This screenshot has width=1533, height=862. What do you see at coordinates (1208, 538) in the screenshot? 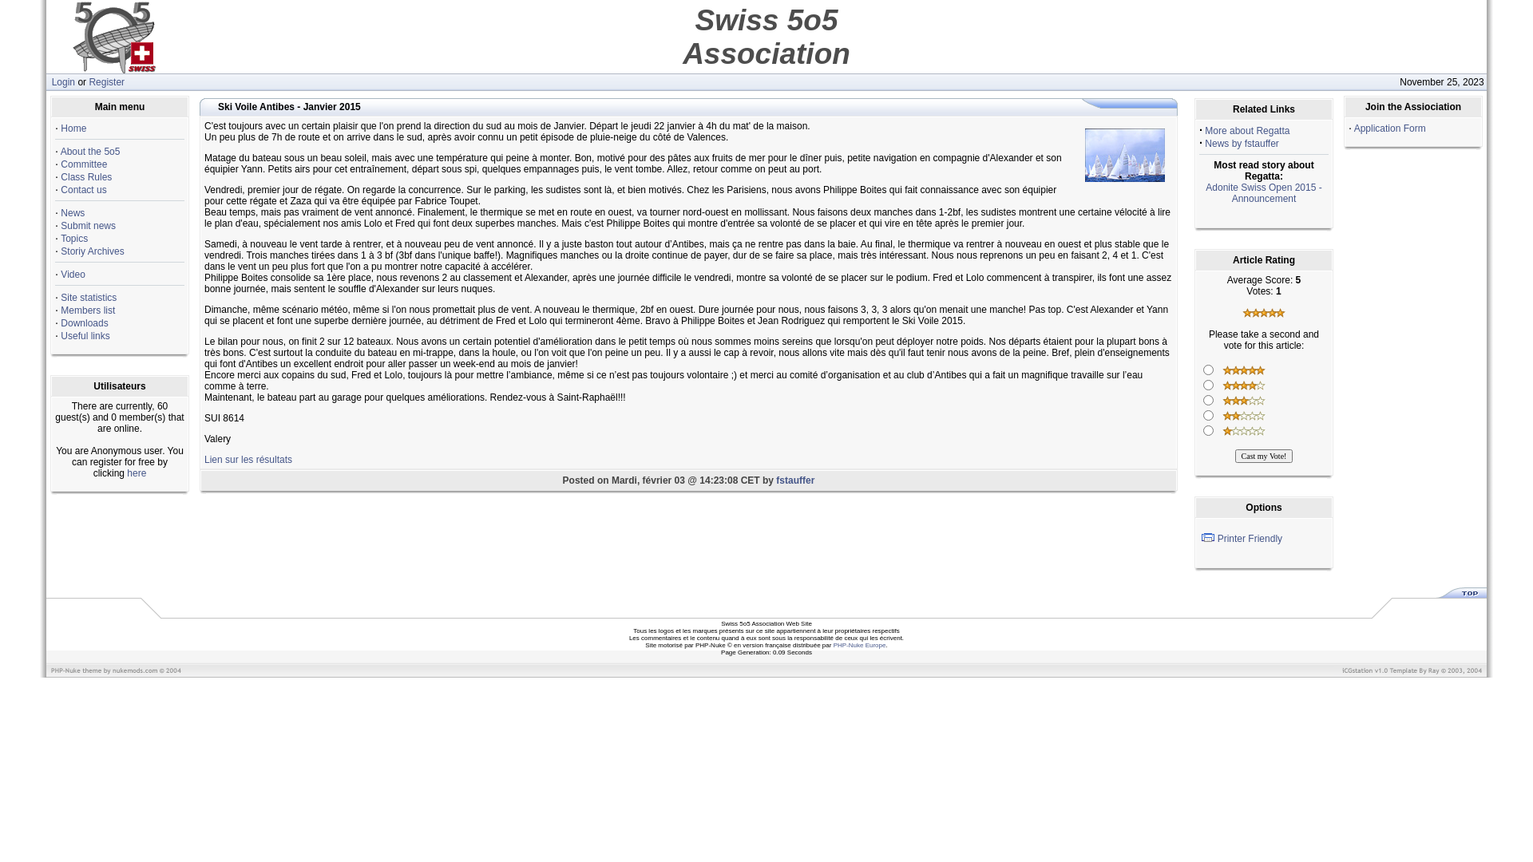
I see `Printer Friendly` at bounding box center [1208, 538].